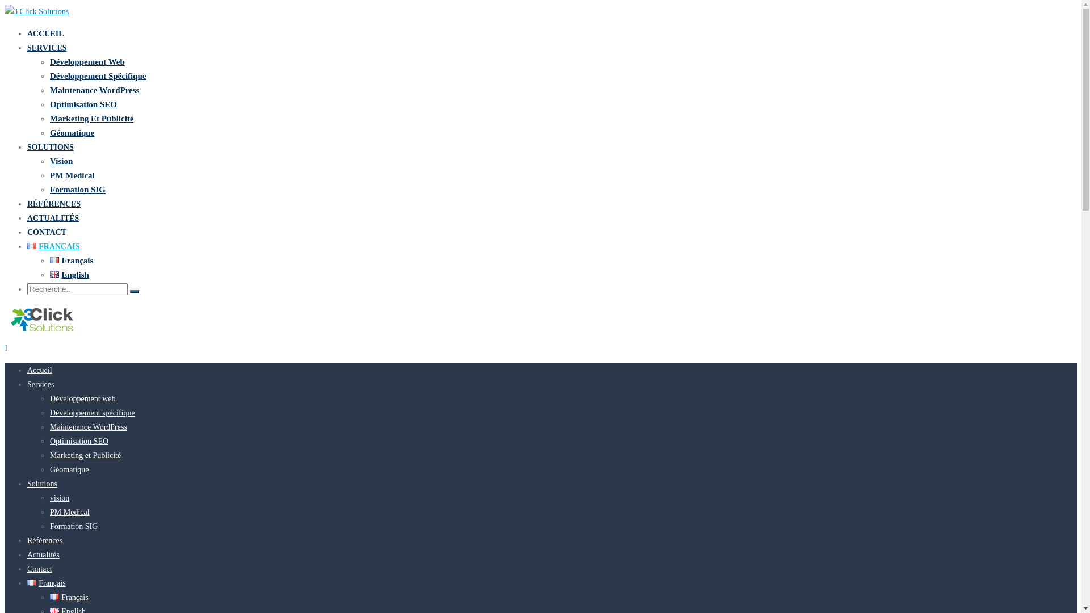 The height and width of the screenshot is (613, 1090). I want to click on SOLUTIONS, so click(51, 148).